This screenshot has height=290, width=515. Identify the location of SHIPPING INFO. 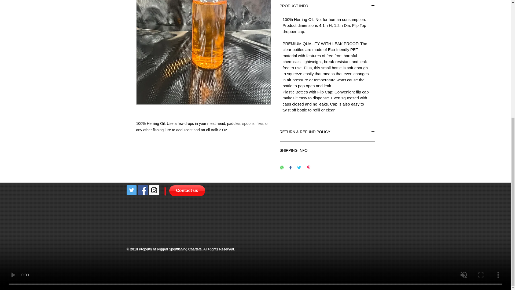
(327, 151).